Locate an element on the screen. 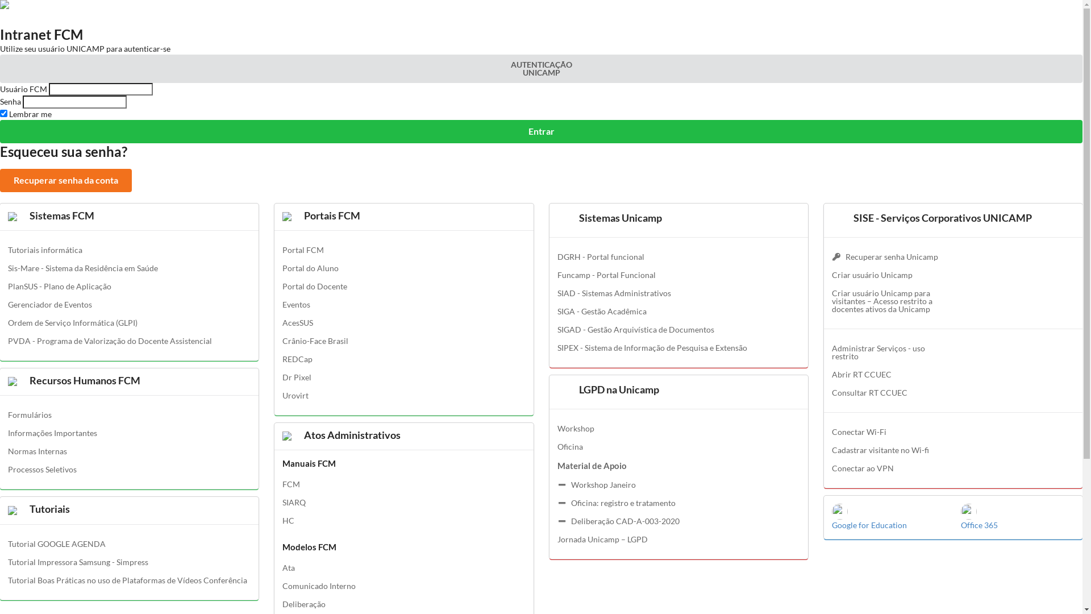 The image size is (1091, 614). SIARQ is located at coordinates (403, 503).